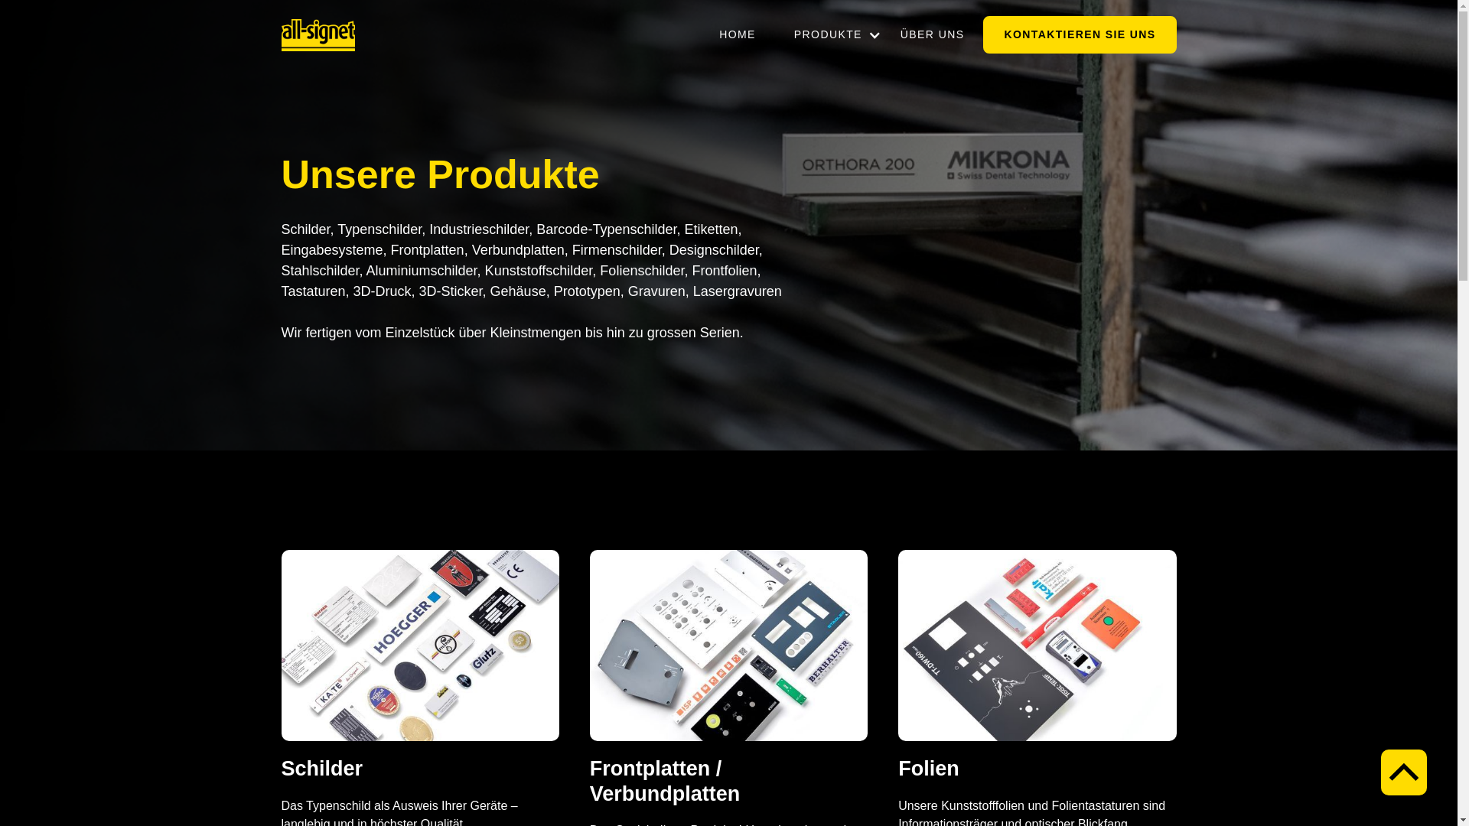 This screenshot has height=826, width=1469. What do you see at coordinates (323, 772) in the screenshot?
I see `Schilder` at bounding box center [323, 772].